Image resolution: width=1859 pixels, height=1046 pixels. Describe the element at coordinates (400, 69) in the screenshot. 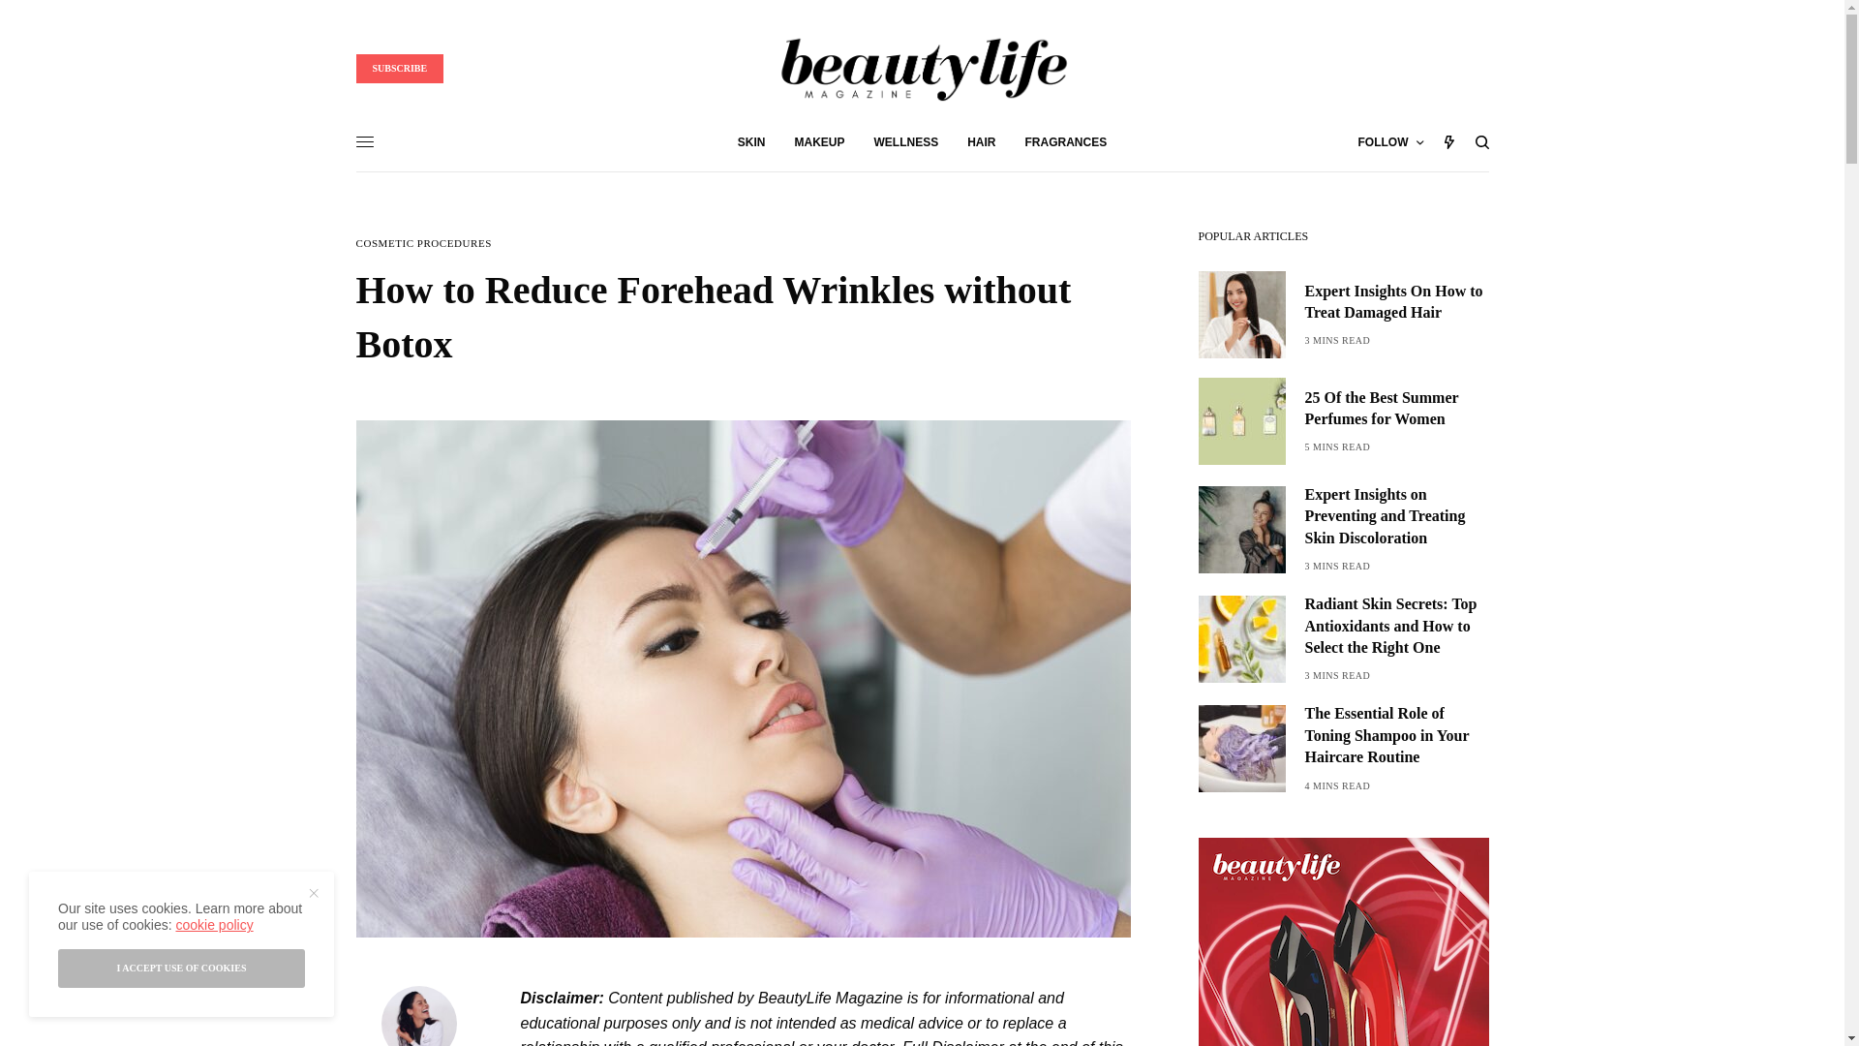

I see `SUBSCRIBE` at that location.